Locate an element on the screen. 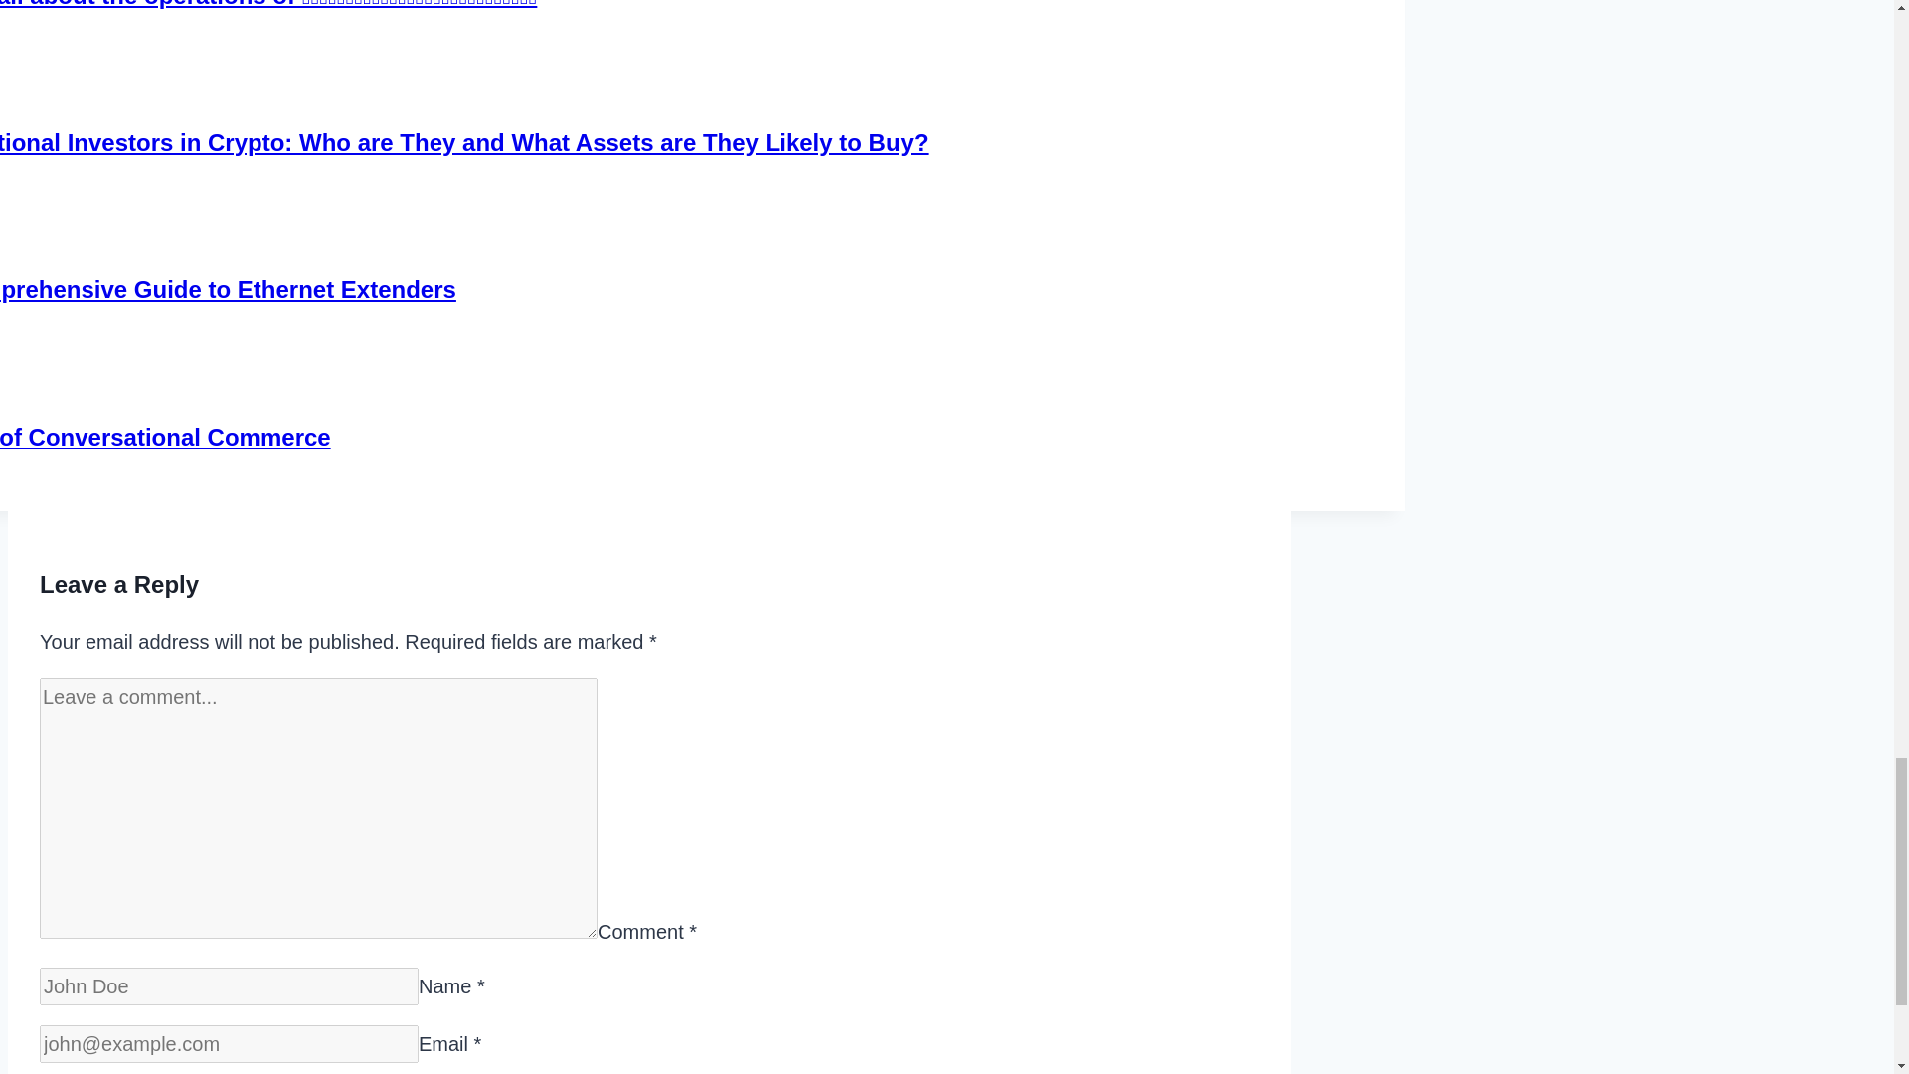  Types of Conversational Commerce is located at coordinates (165, 436).